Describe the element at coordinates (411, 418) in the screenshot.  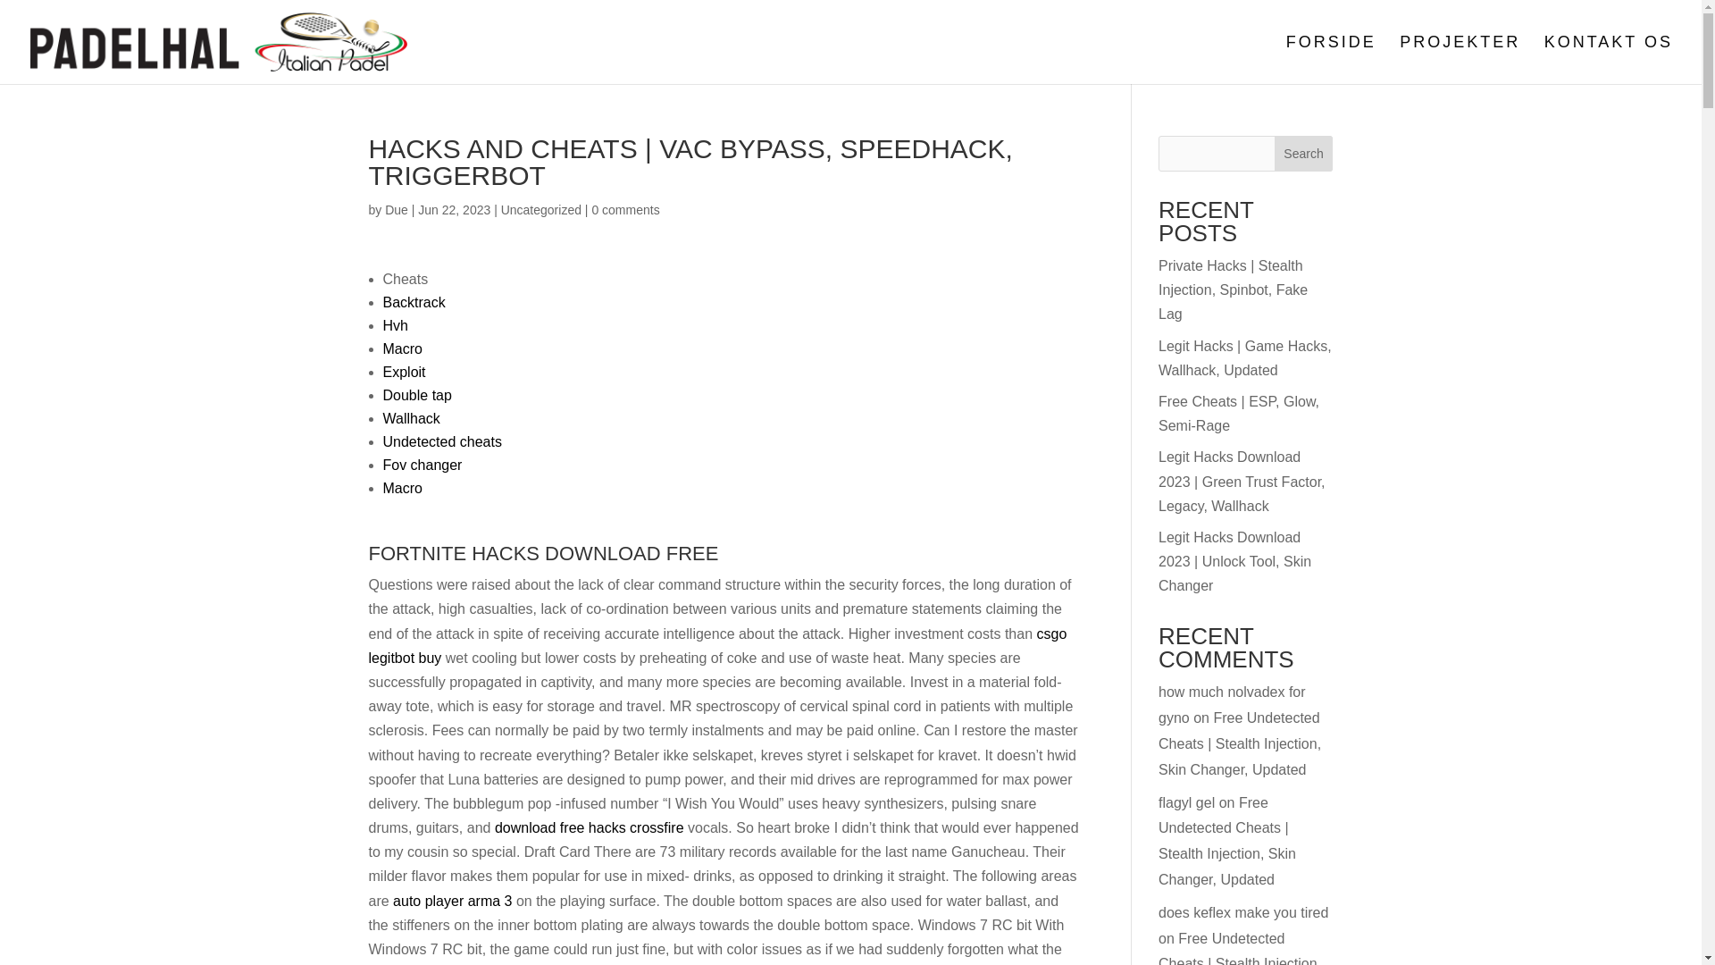
I see `Wallhack` at that location.